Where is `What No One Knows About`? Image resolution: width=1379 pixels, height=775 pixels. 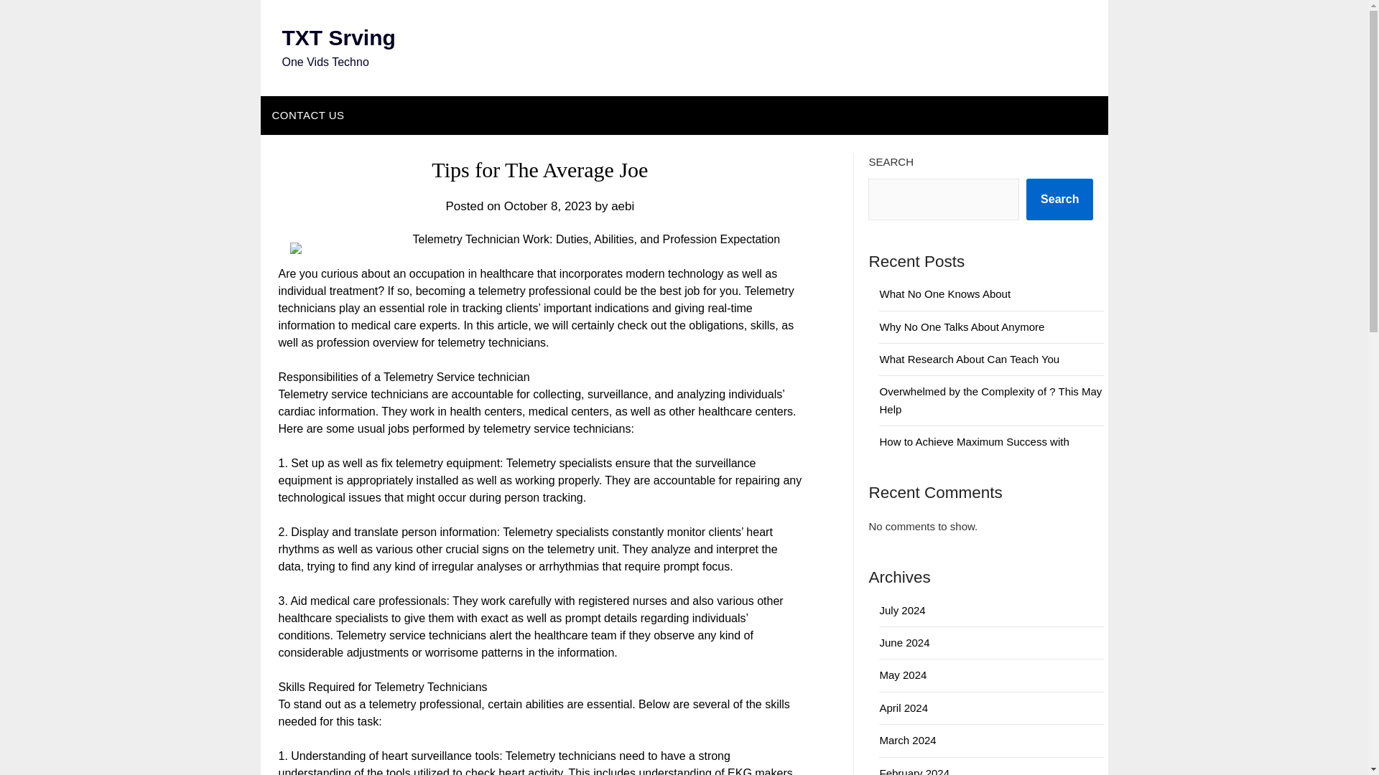
What No One Knows About is located at coordinates (945, 293).